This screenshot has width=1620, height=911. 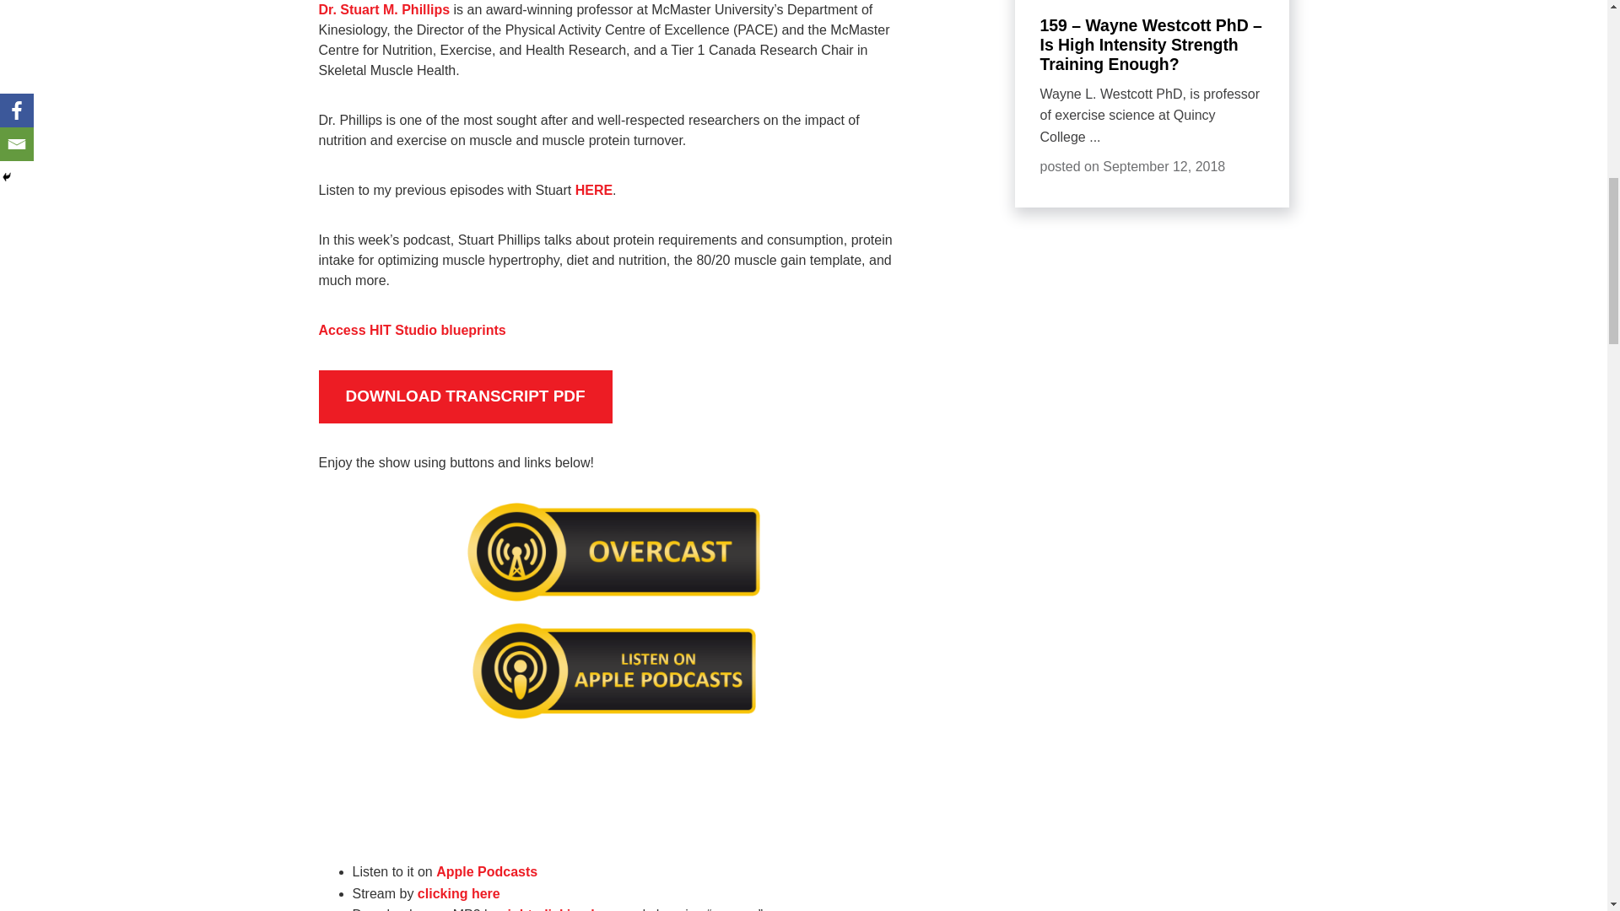 I want to click on DOWNLOAD TRANSCRIPT PDF, so click(x=466, y=396).